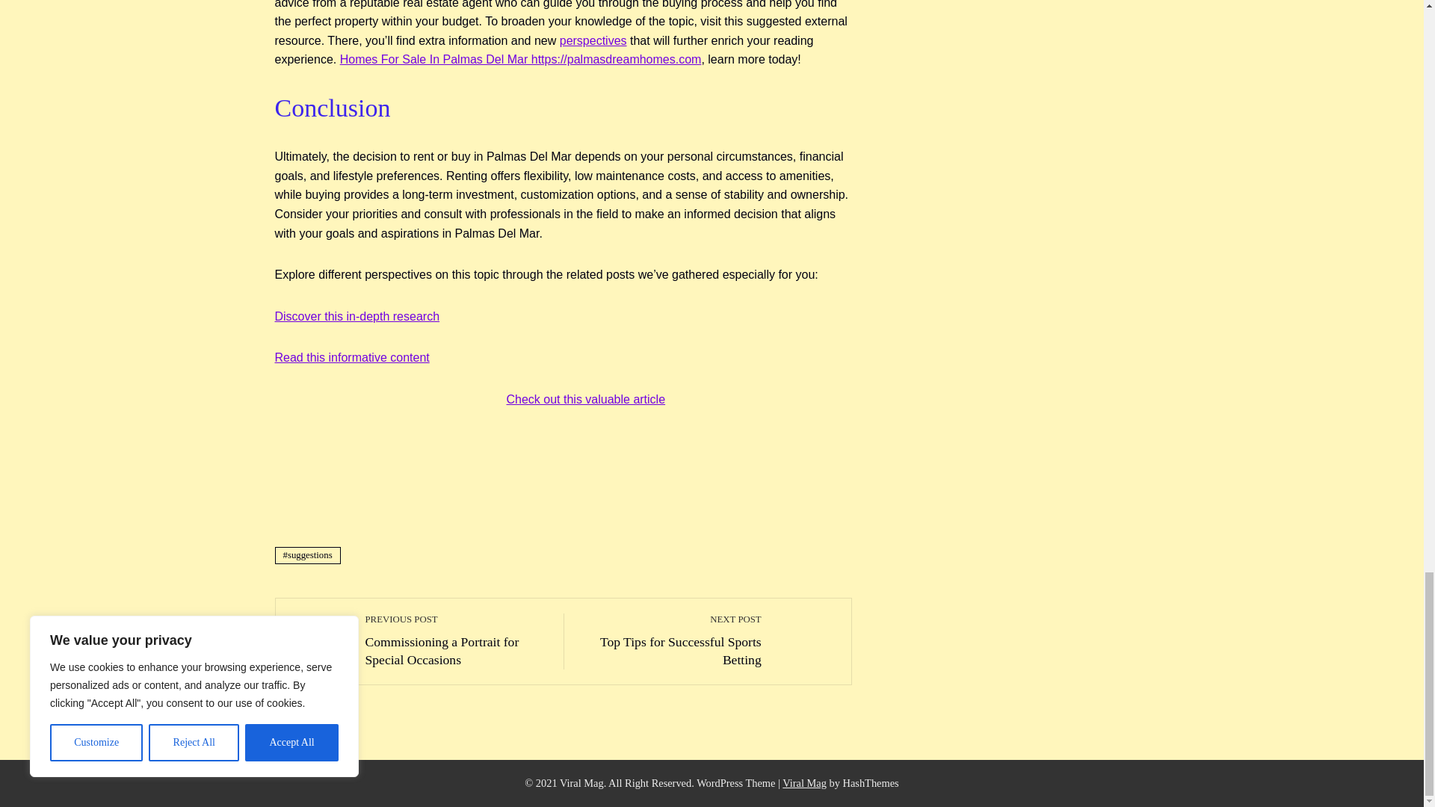  Describe the element at coordinates (670, 640) in the screenshot. I see `Check out this valuable article` at that location.